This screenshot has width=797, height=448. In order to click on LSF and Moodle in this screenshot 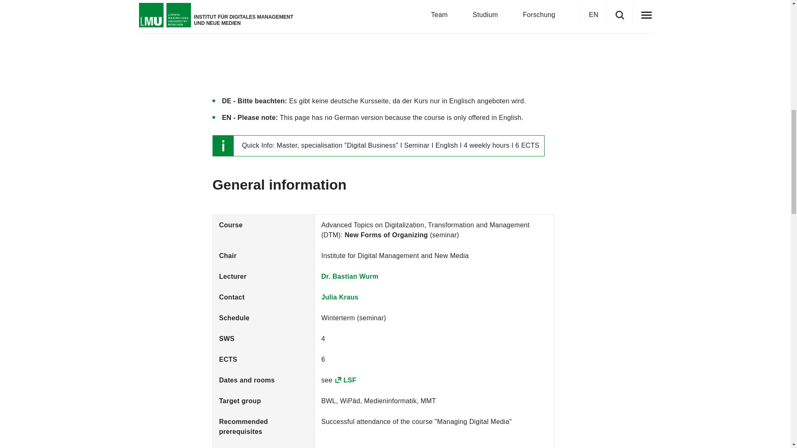, I will do `click(429, 7)`.